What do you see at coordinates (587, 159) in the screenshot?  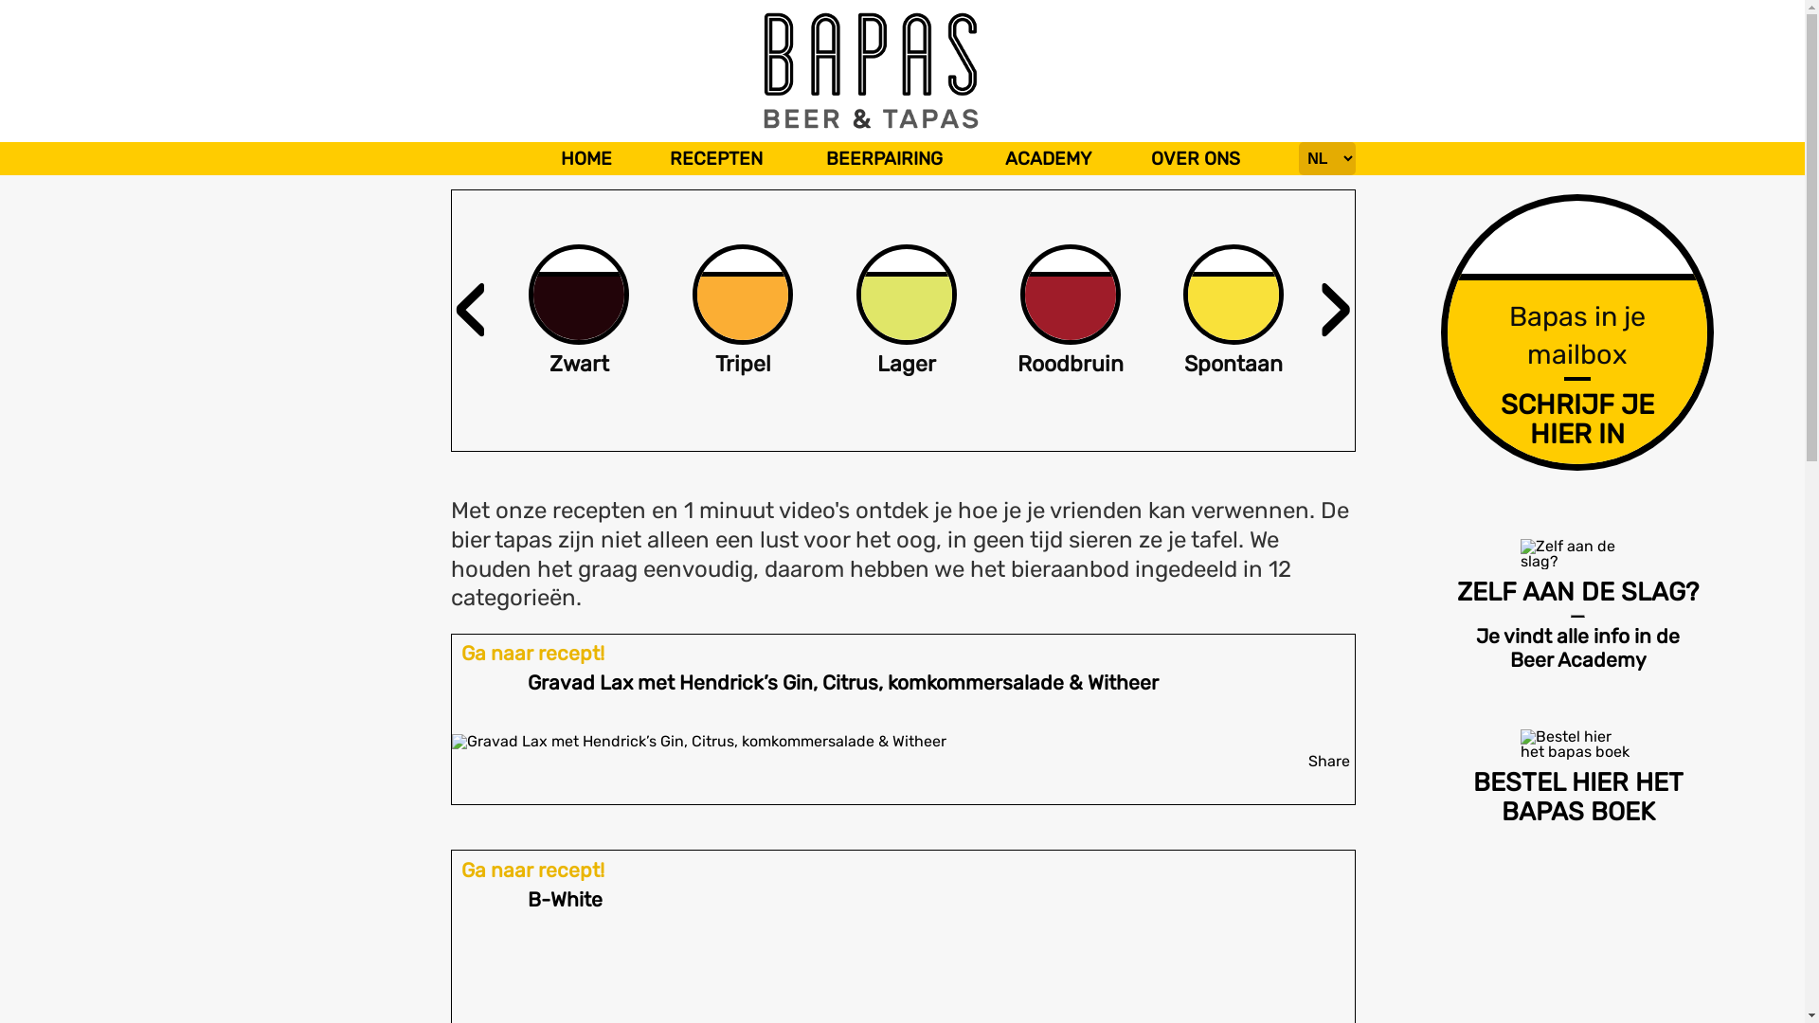 I see `HOME` at bounding box center [587, 159].